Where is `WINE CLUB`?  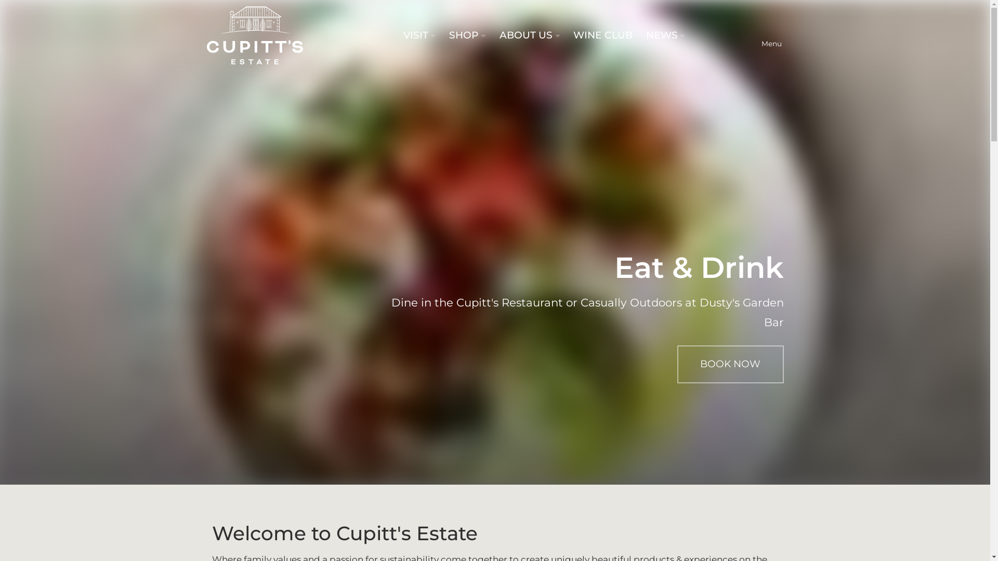
WINE CLUB is located at coordinates (603, 35).